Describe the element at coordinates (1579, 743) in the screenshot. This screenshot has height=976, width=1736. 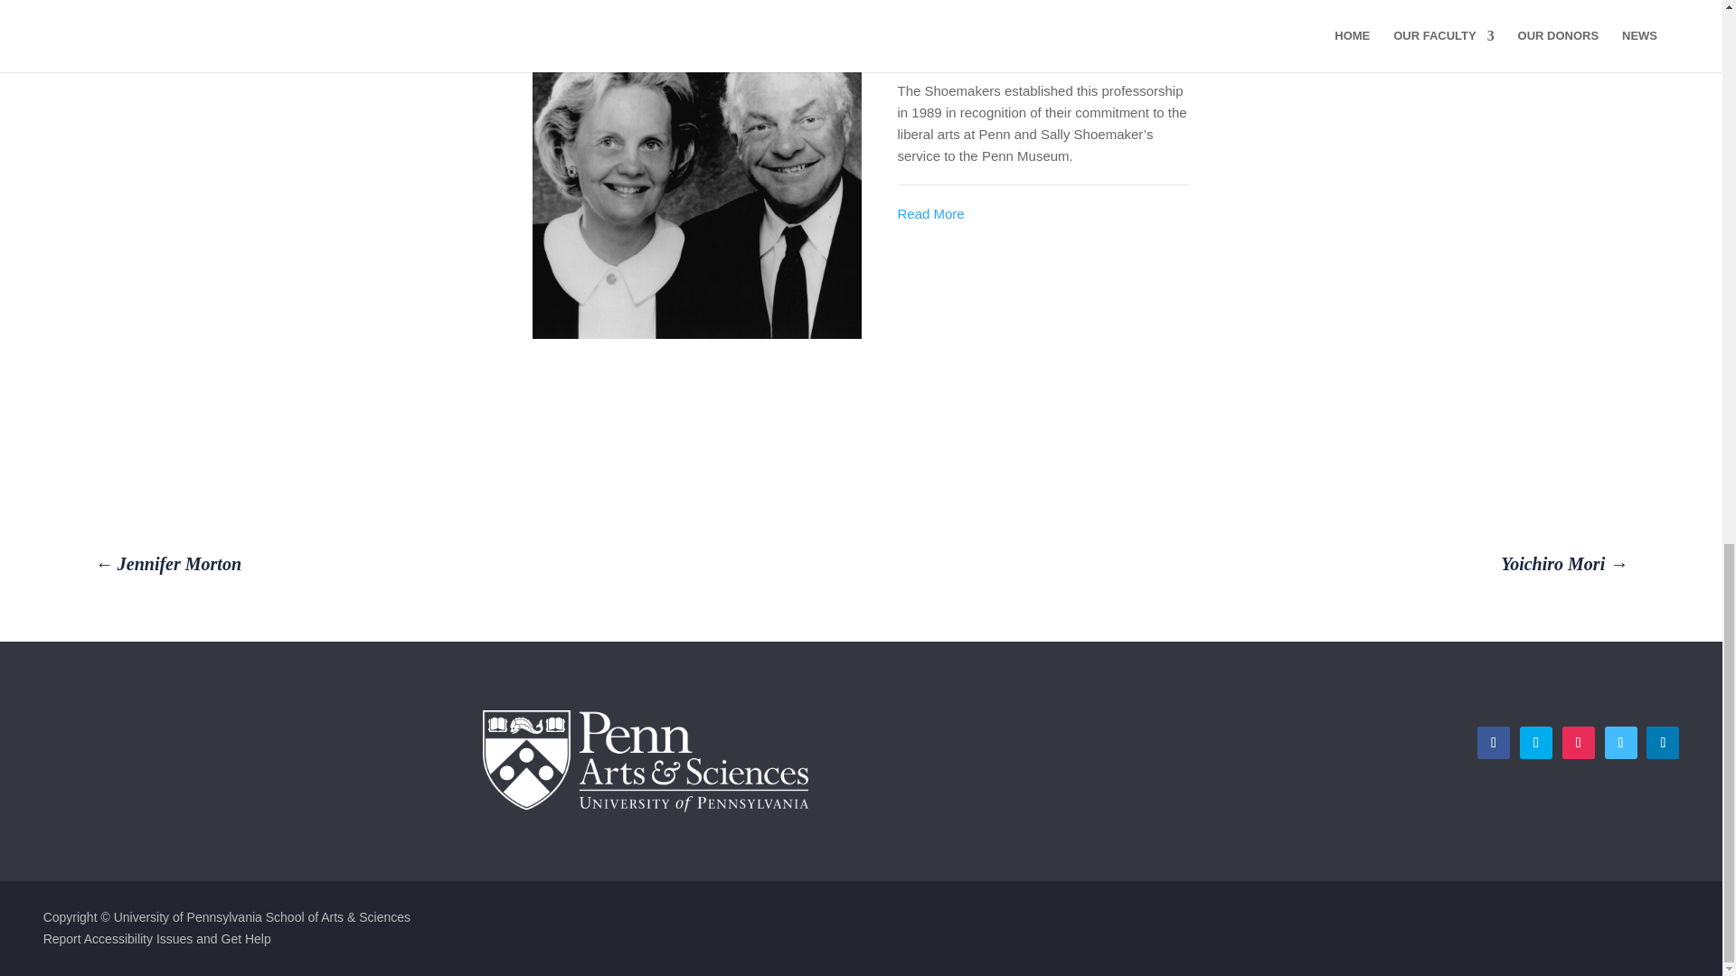
I see `Follow on Instagram` at that location.